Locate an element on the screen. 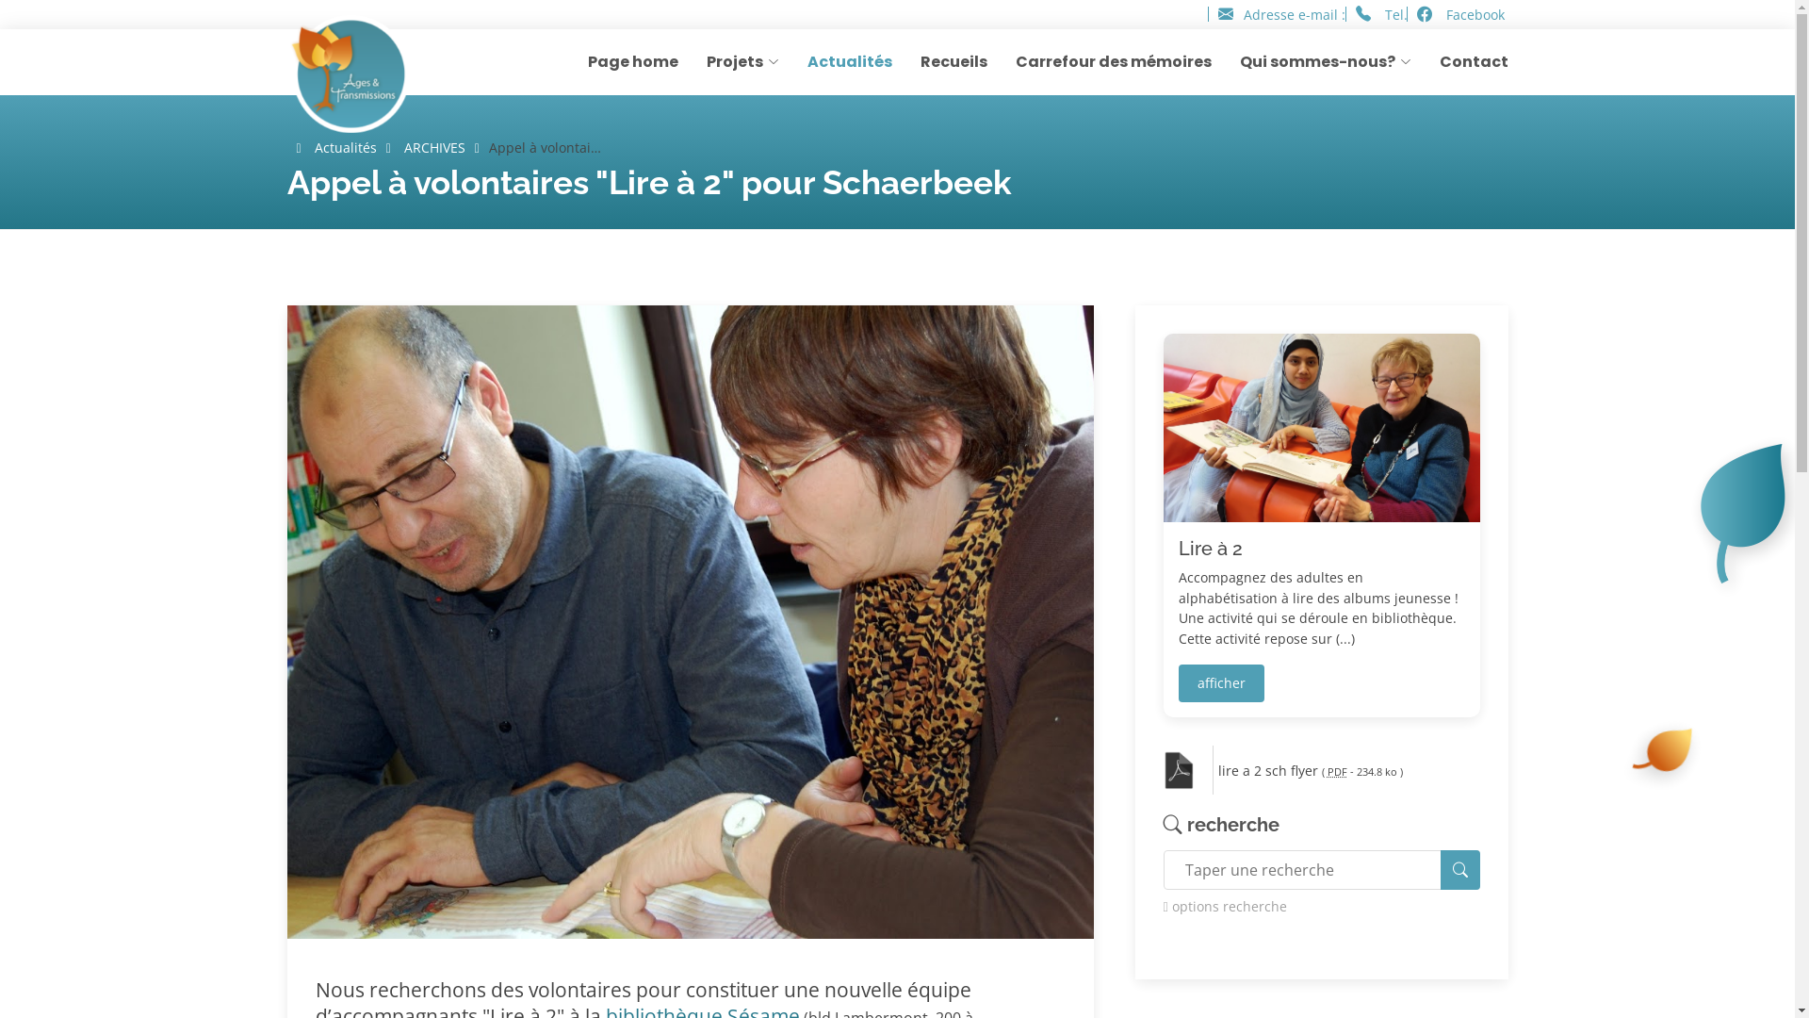 The height and width of the screenshot is (1018, 1809). Tel. is located at coordinates (1363, 15).